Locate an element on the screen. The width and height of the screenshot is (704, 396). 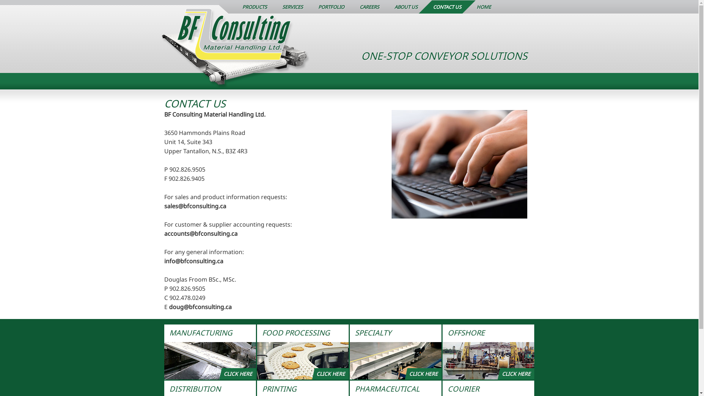
PORTFOLIO is located at coordinates (331, 7).